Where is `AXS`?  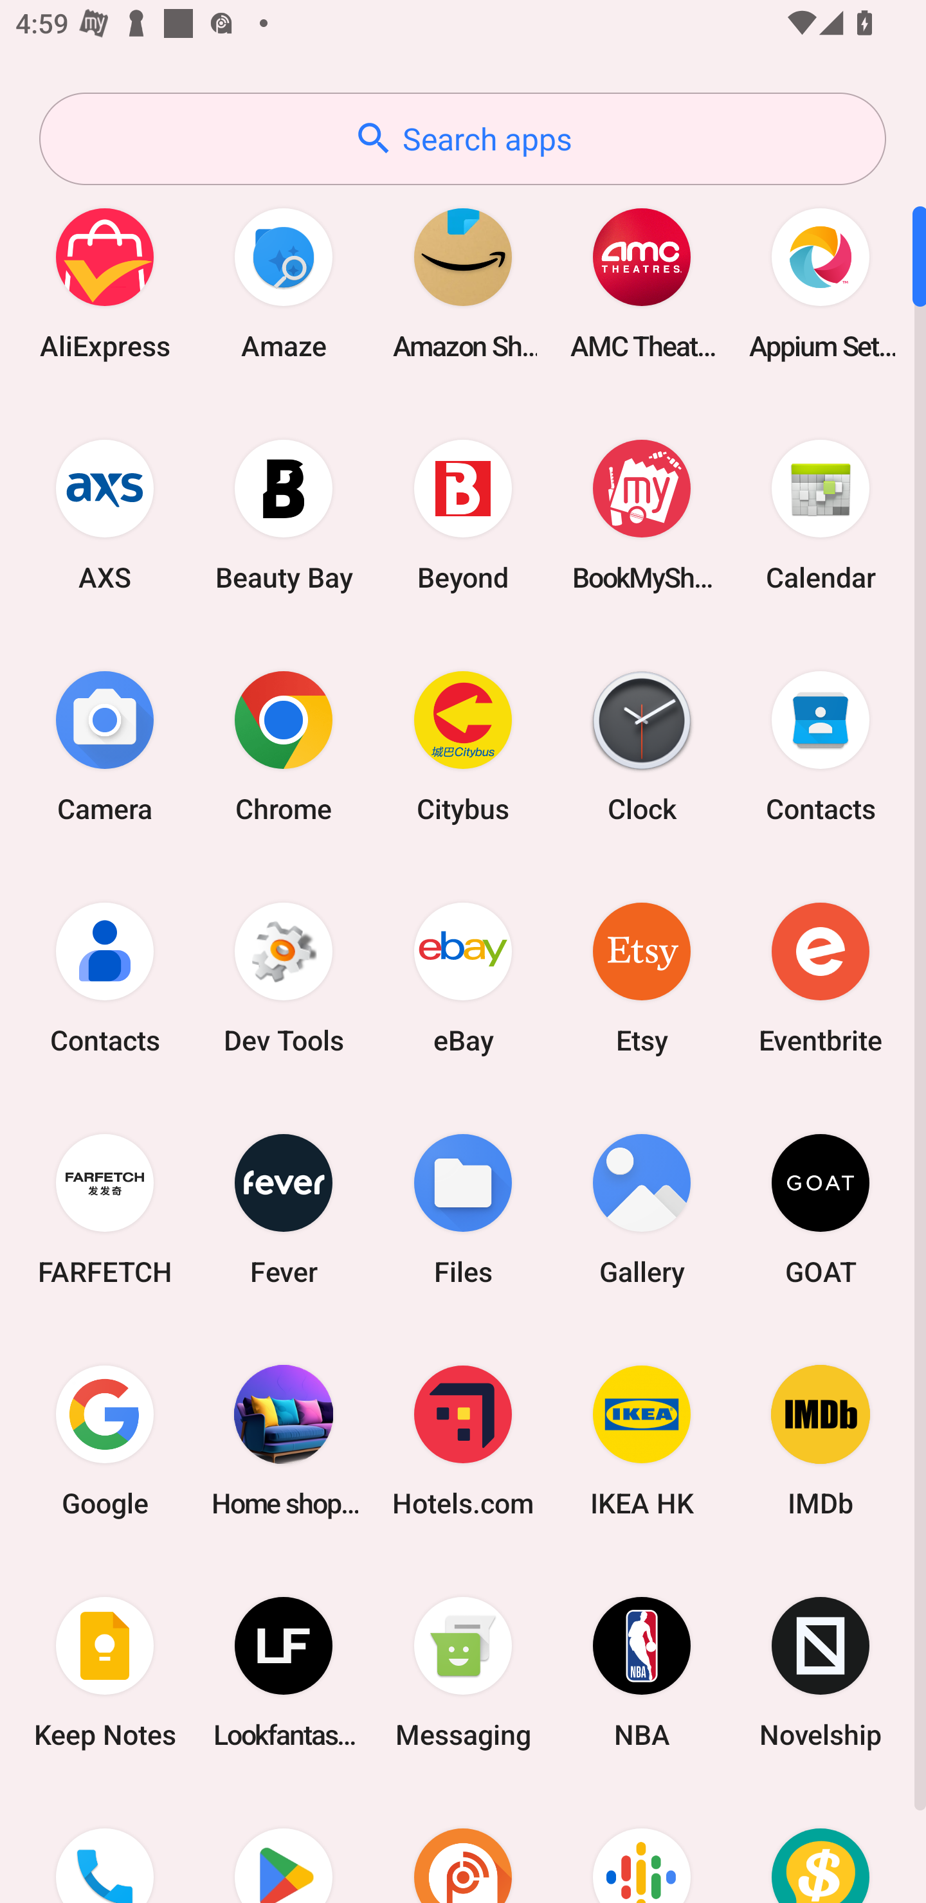 AXS is located at coordinates (105, 514).